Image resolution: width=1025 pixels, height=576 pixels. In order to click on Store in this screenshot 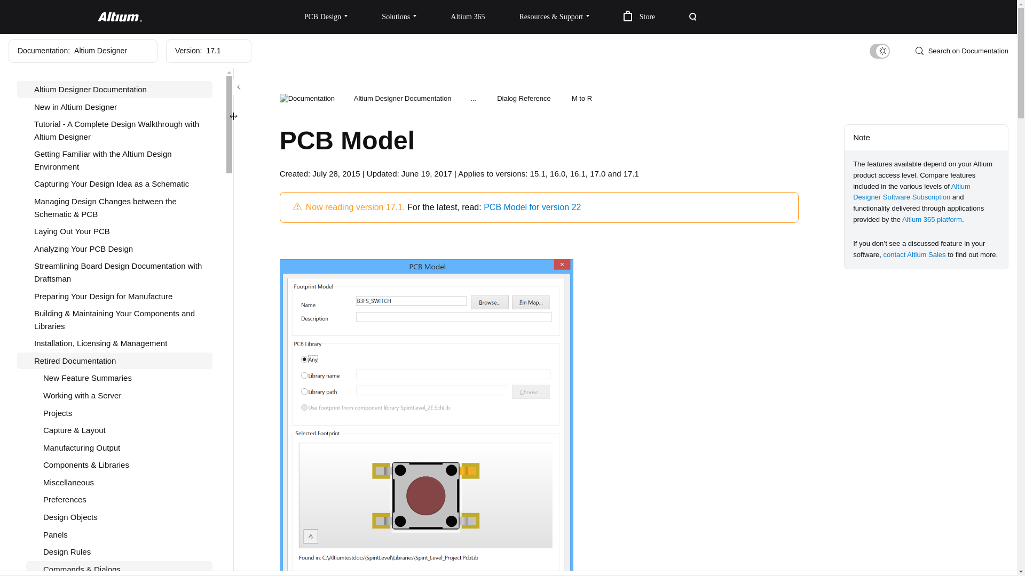, I will do `click(640, 17)`.